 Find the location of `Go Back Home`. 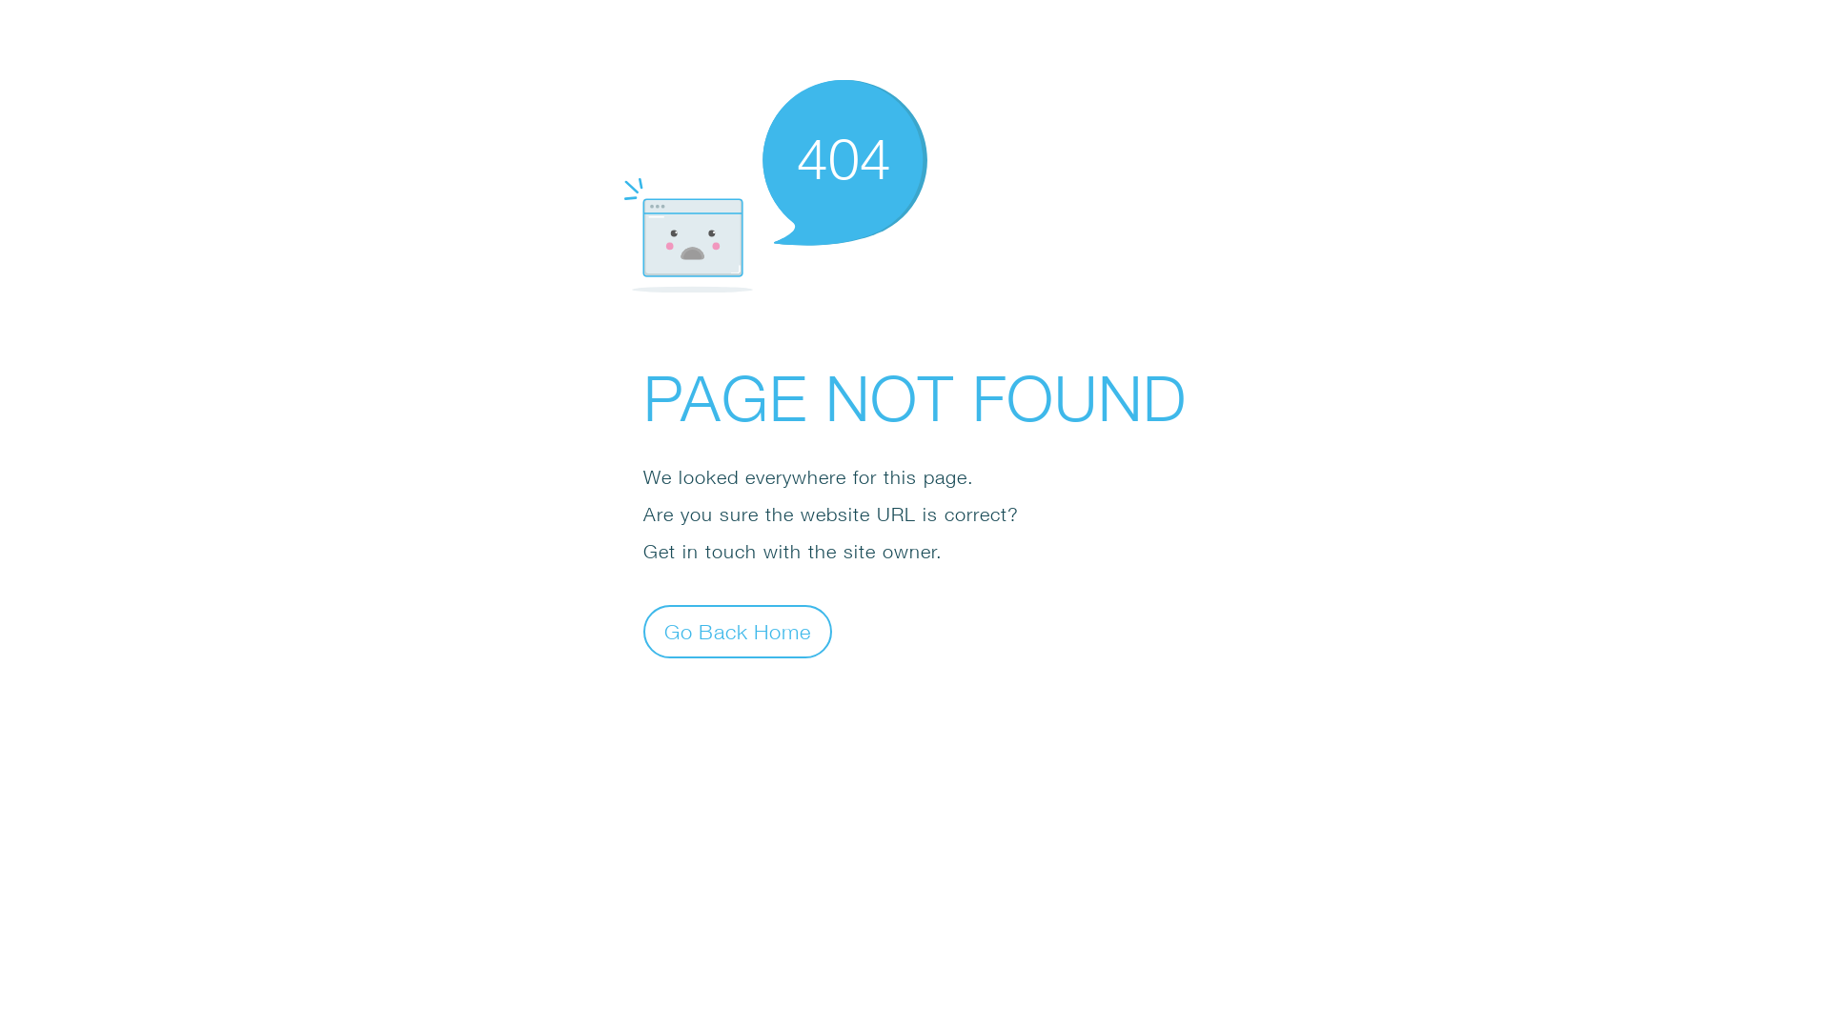

Go Back Home is located at coordinates (738, 631).